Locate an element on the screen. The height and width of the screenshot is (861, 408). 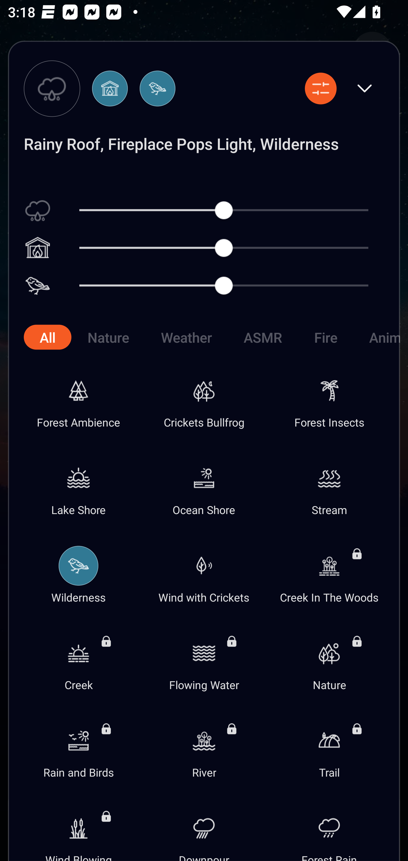
Weather is located at coordinates (186, 337).